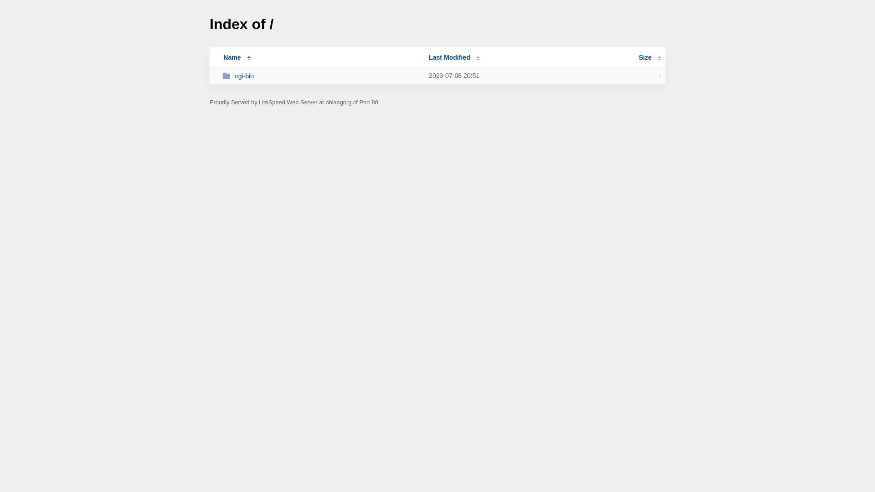 This screenshot has height=492, width=875. I want to click on Last Modified, so click(454, 57).